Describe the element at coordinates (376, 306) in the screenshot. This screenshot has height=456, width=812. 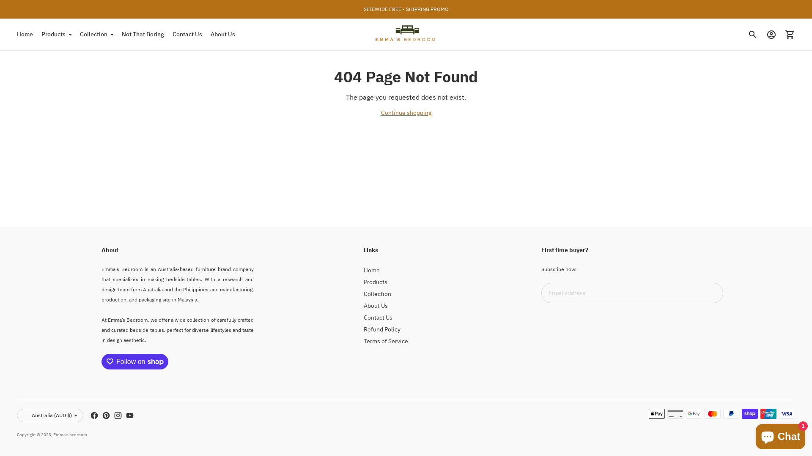
I see `About Us` at that location.